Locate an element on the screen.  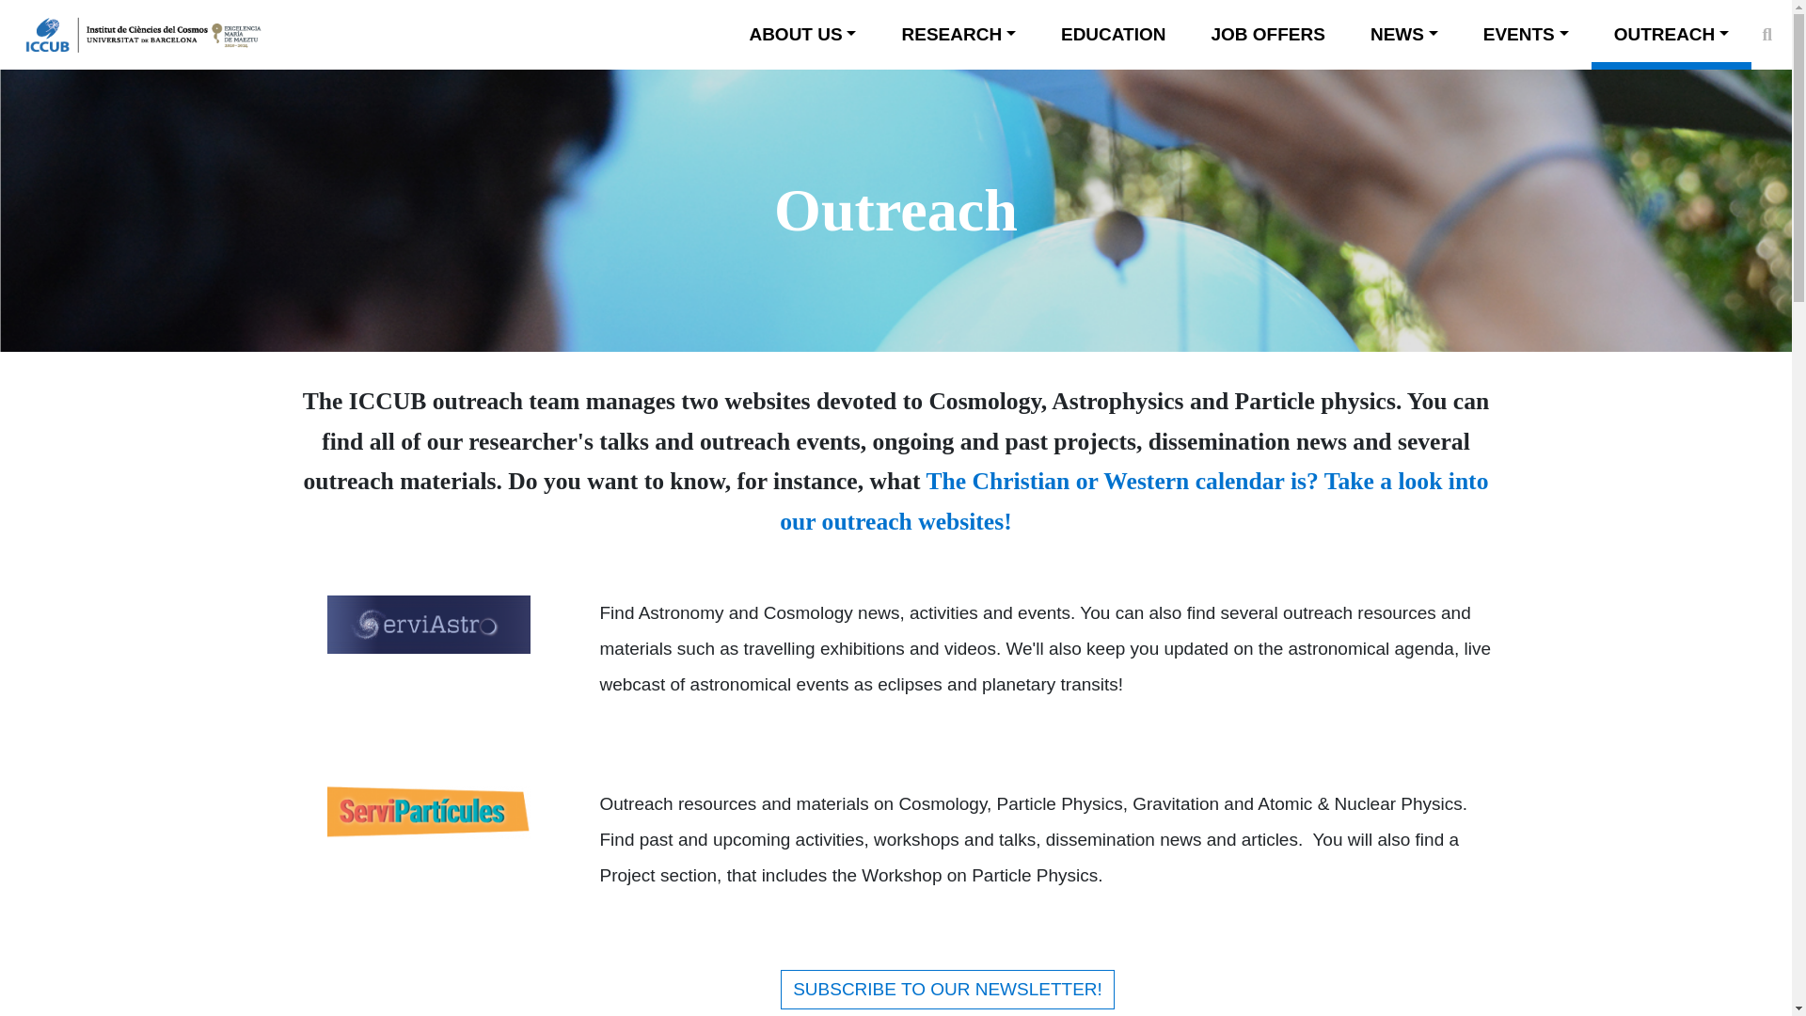
OUTREACH is located at coordinates (1672, 34).